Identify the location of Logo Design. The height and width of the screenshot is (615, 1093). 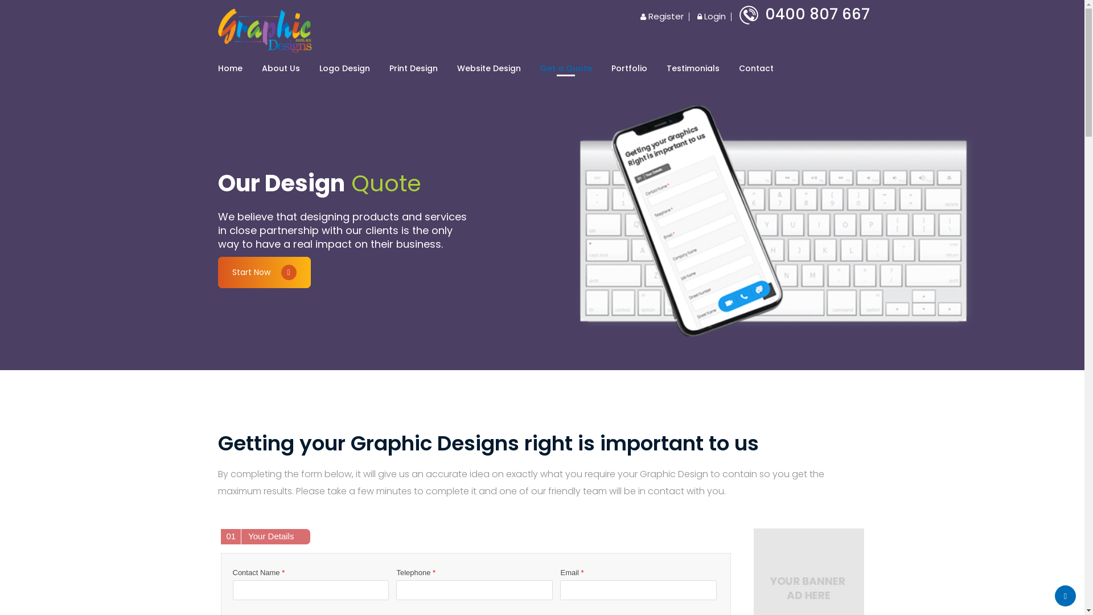
(344, 68).